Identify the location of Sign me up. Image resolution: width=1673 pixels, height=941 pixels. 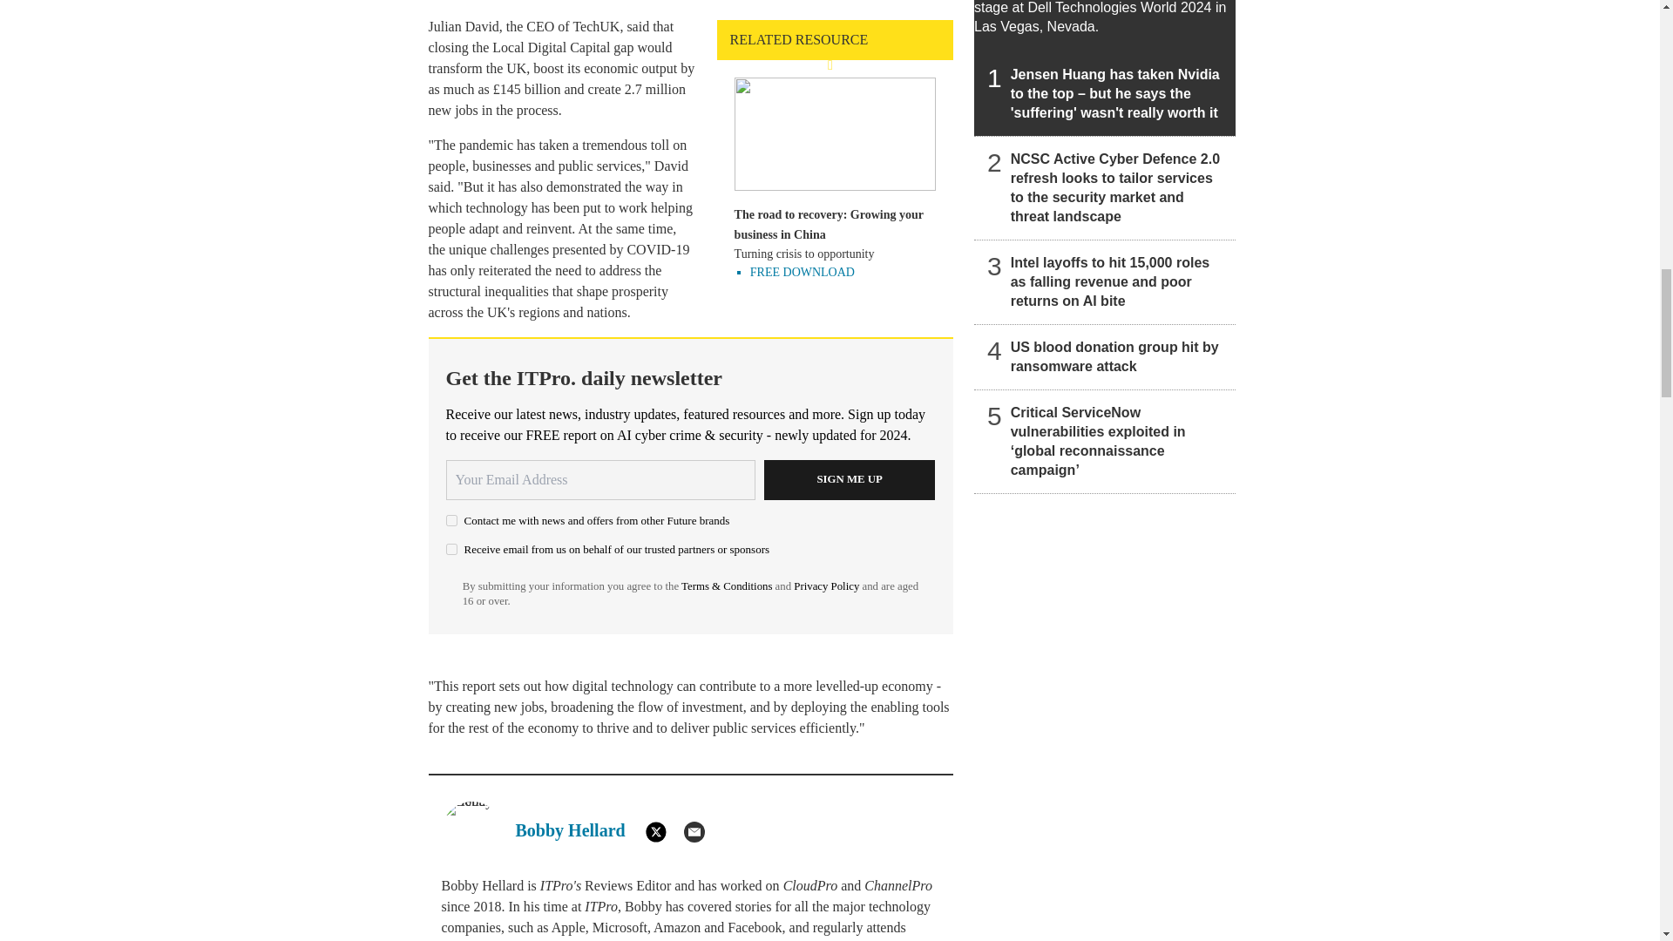
(850, 479).